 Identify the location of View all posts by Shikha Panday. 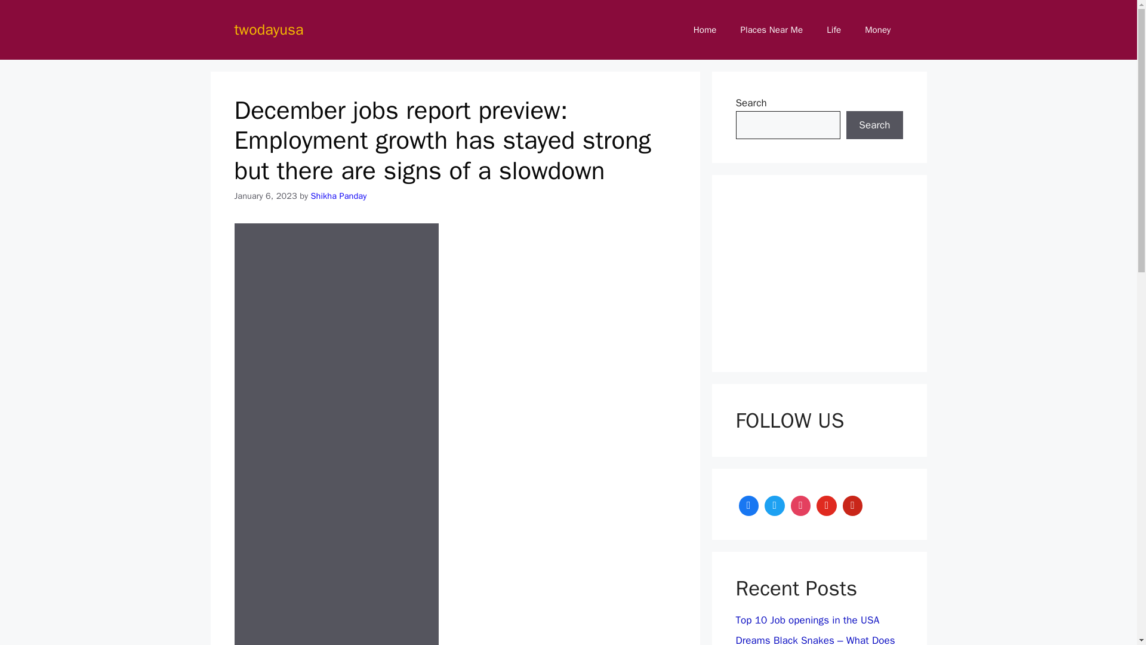
(338, 195).